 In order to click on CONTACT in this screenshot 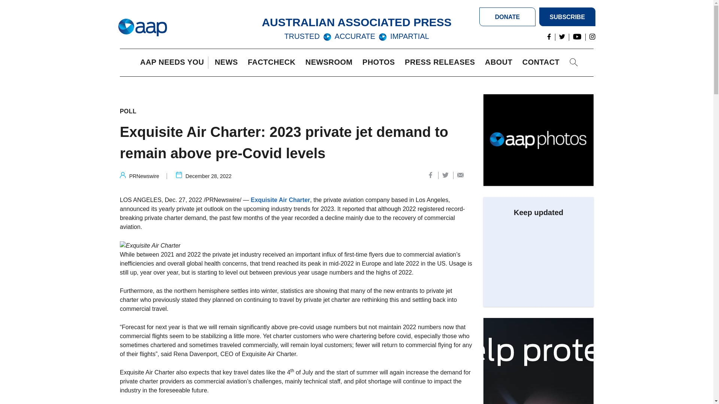, I will do `click(543, 62)`.